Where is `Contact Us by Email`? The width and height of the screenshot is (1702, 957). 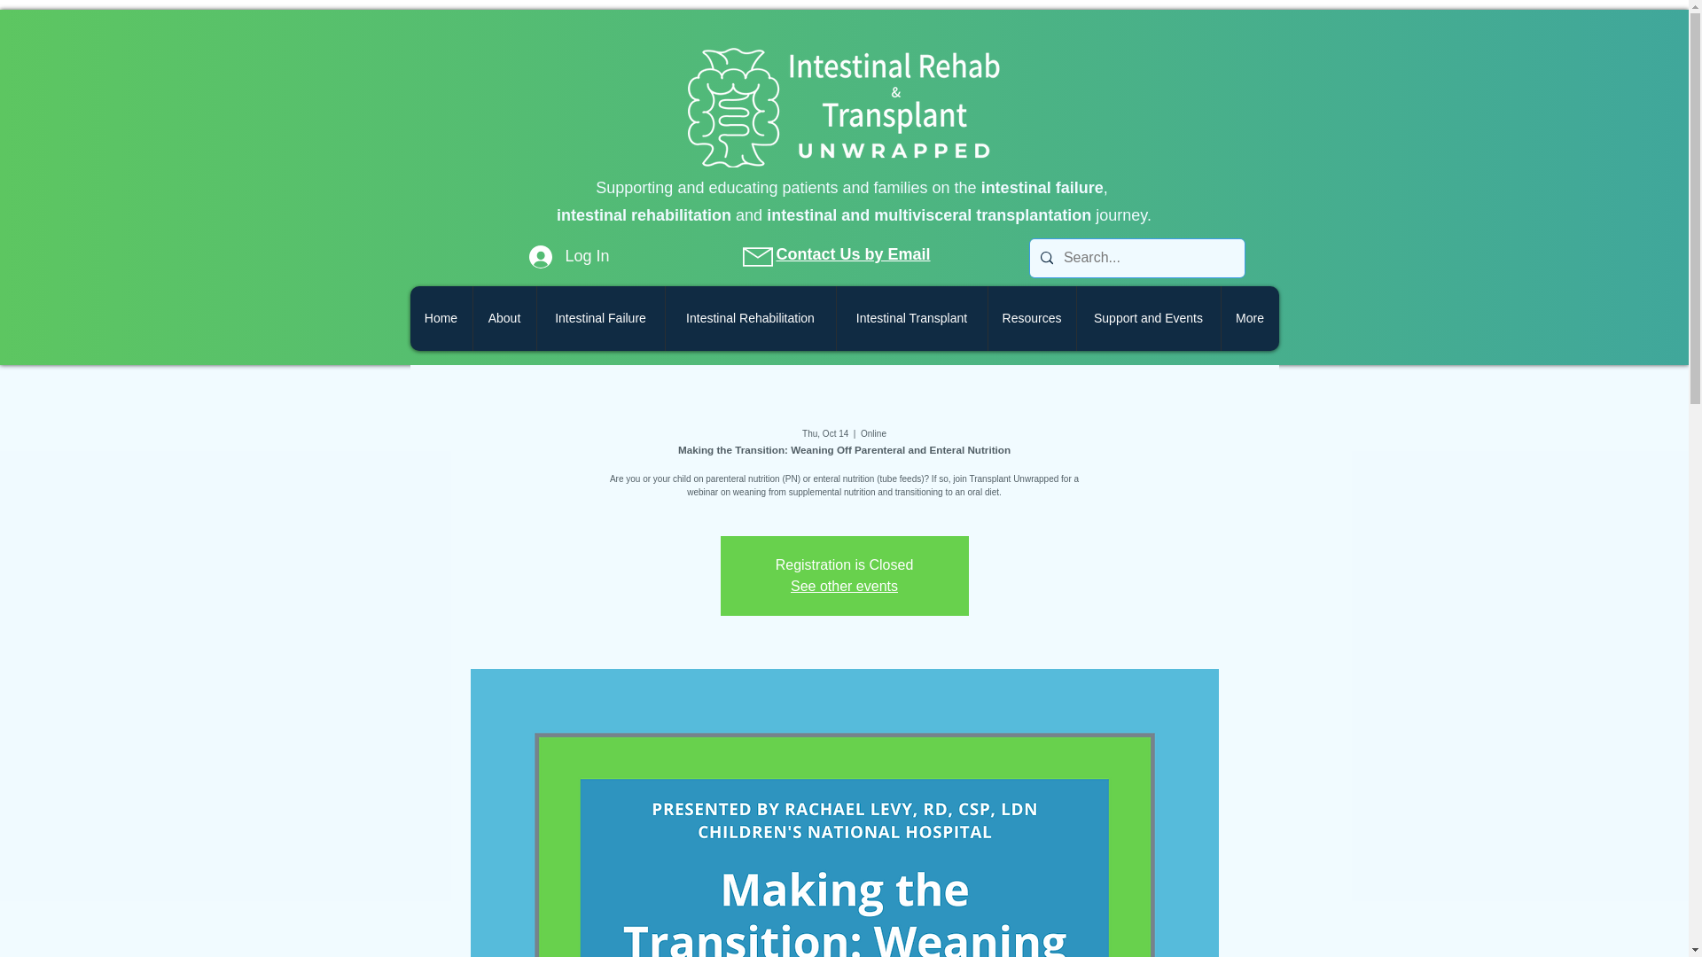
Contact Us by Email is located at coordinates (853, 253).